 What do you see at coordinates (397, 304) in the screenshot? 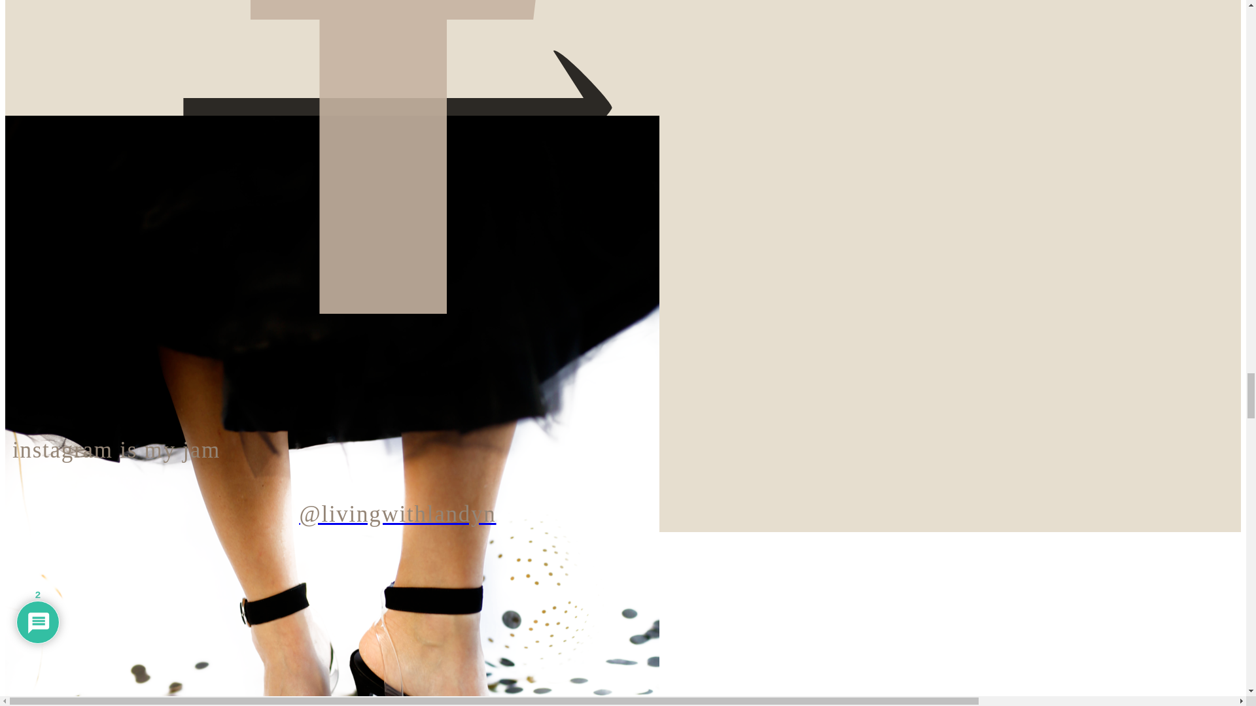
I see `NYE Shoes` at bounding box center [397, 304].